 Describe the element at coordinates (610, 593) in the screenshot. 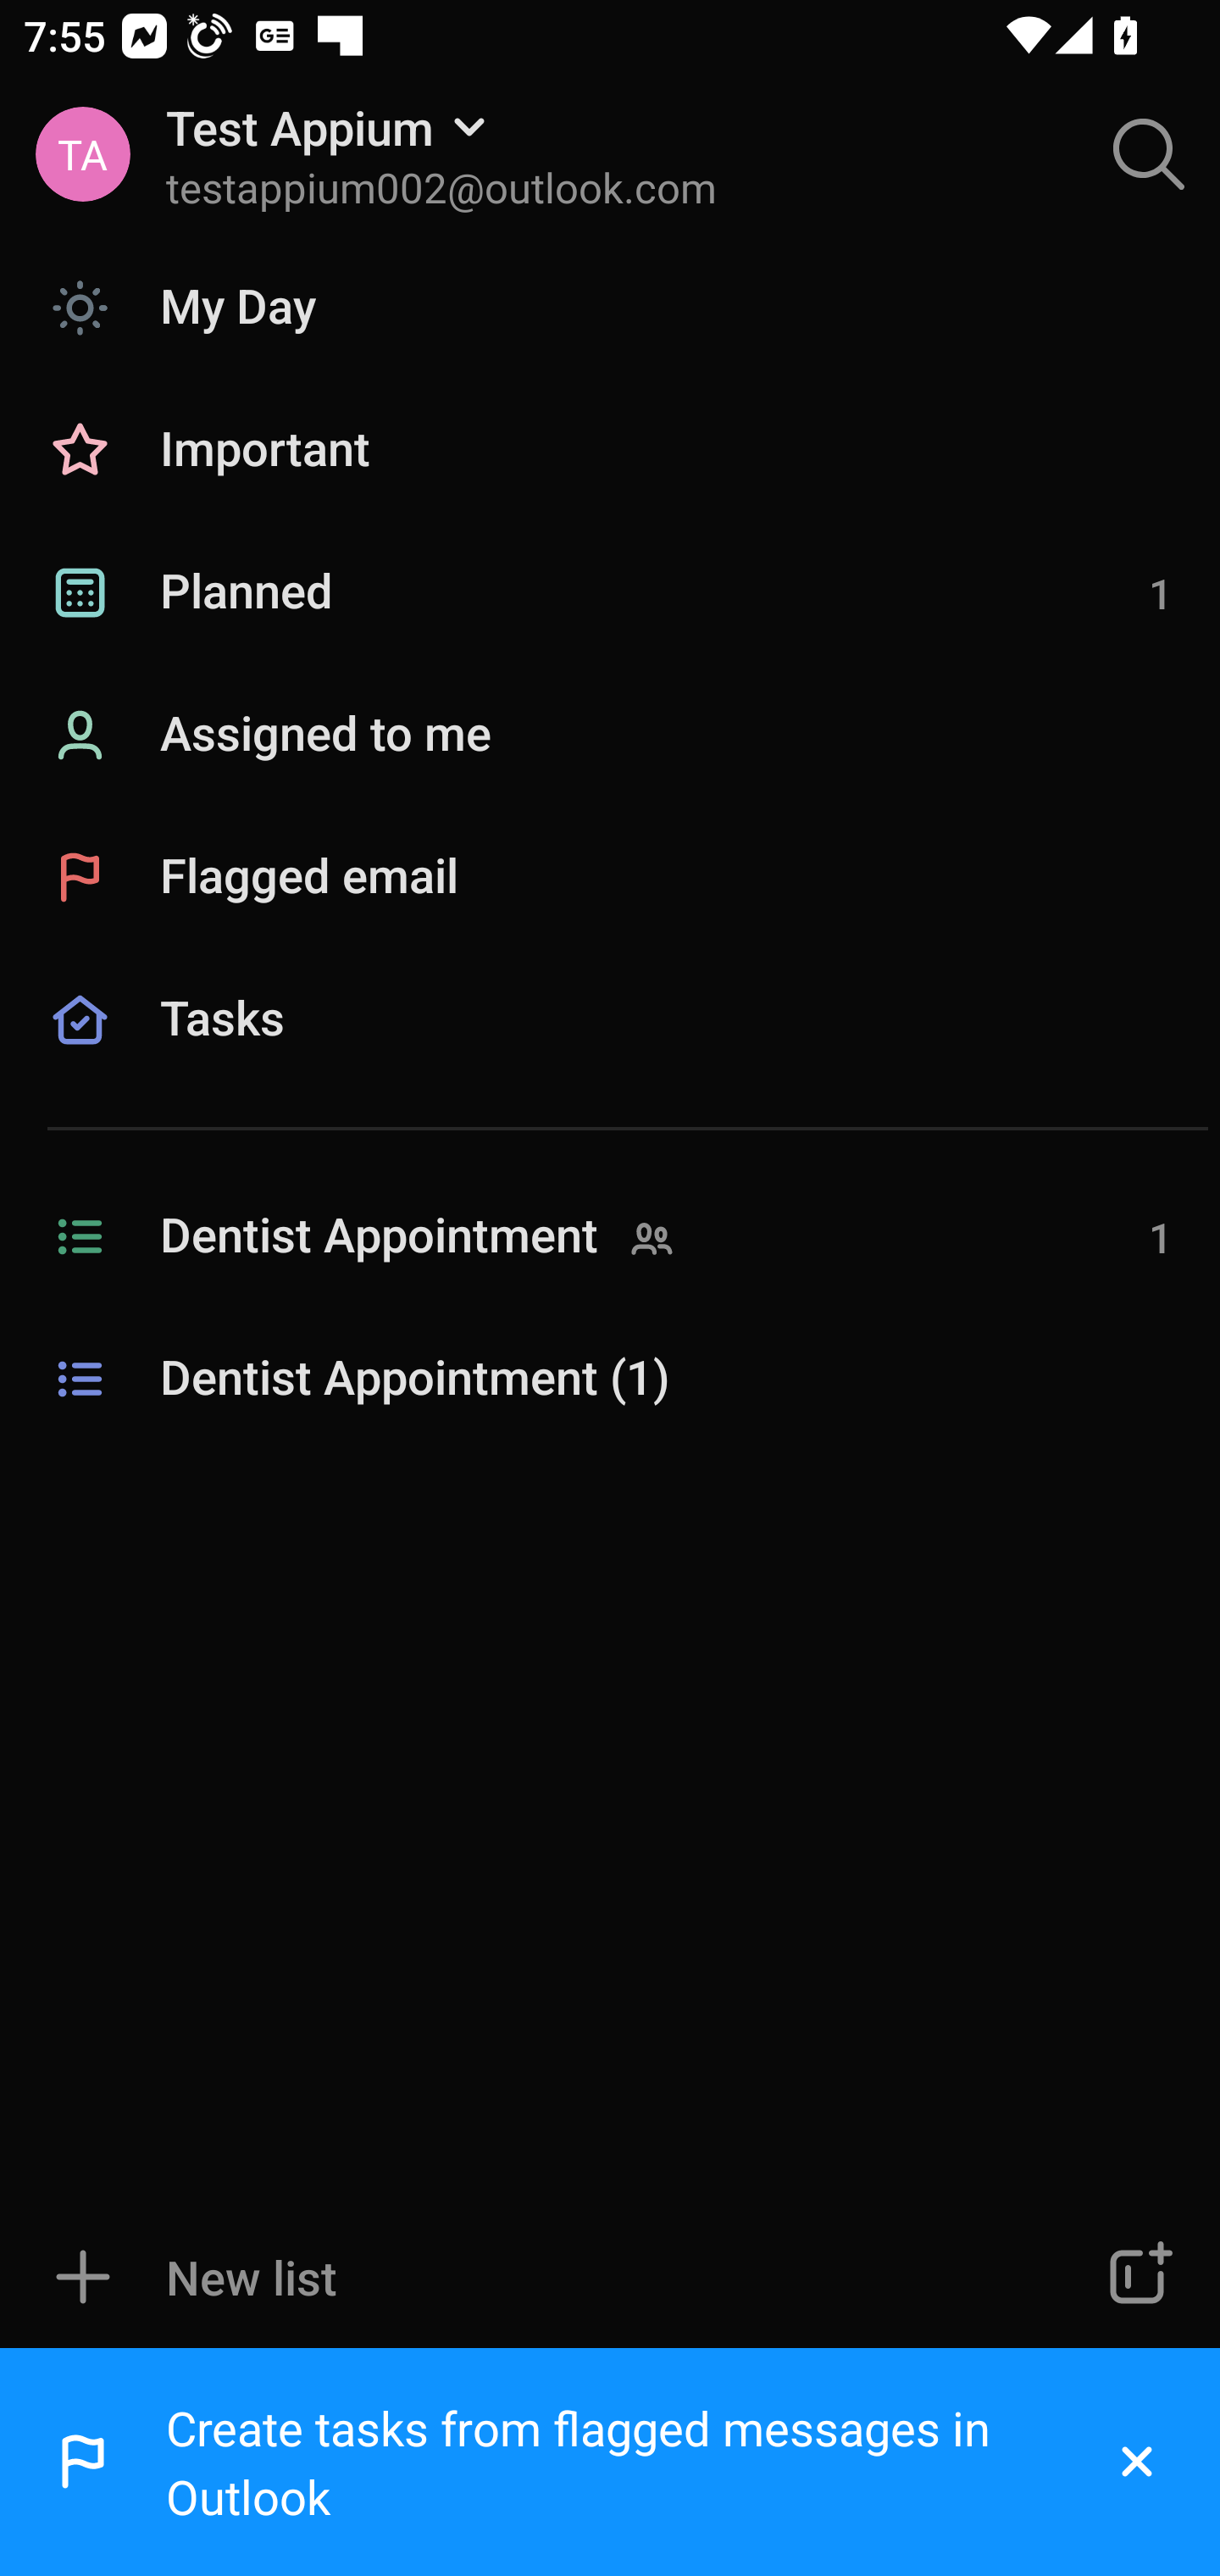

I see `Planned, 1 tasks Planned 1` at that location.